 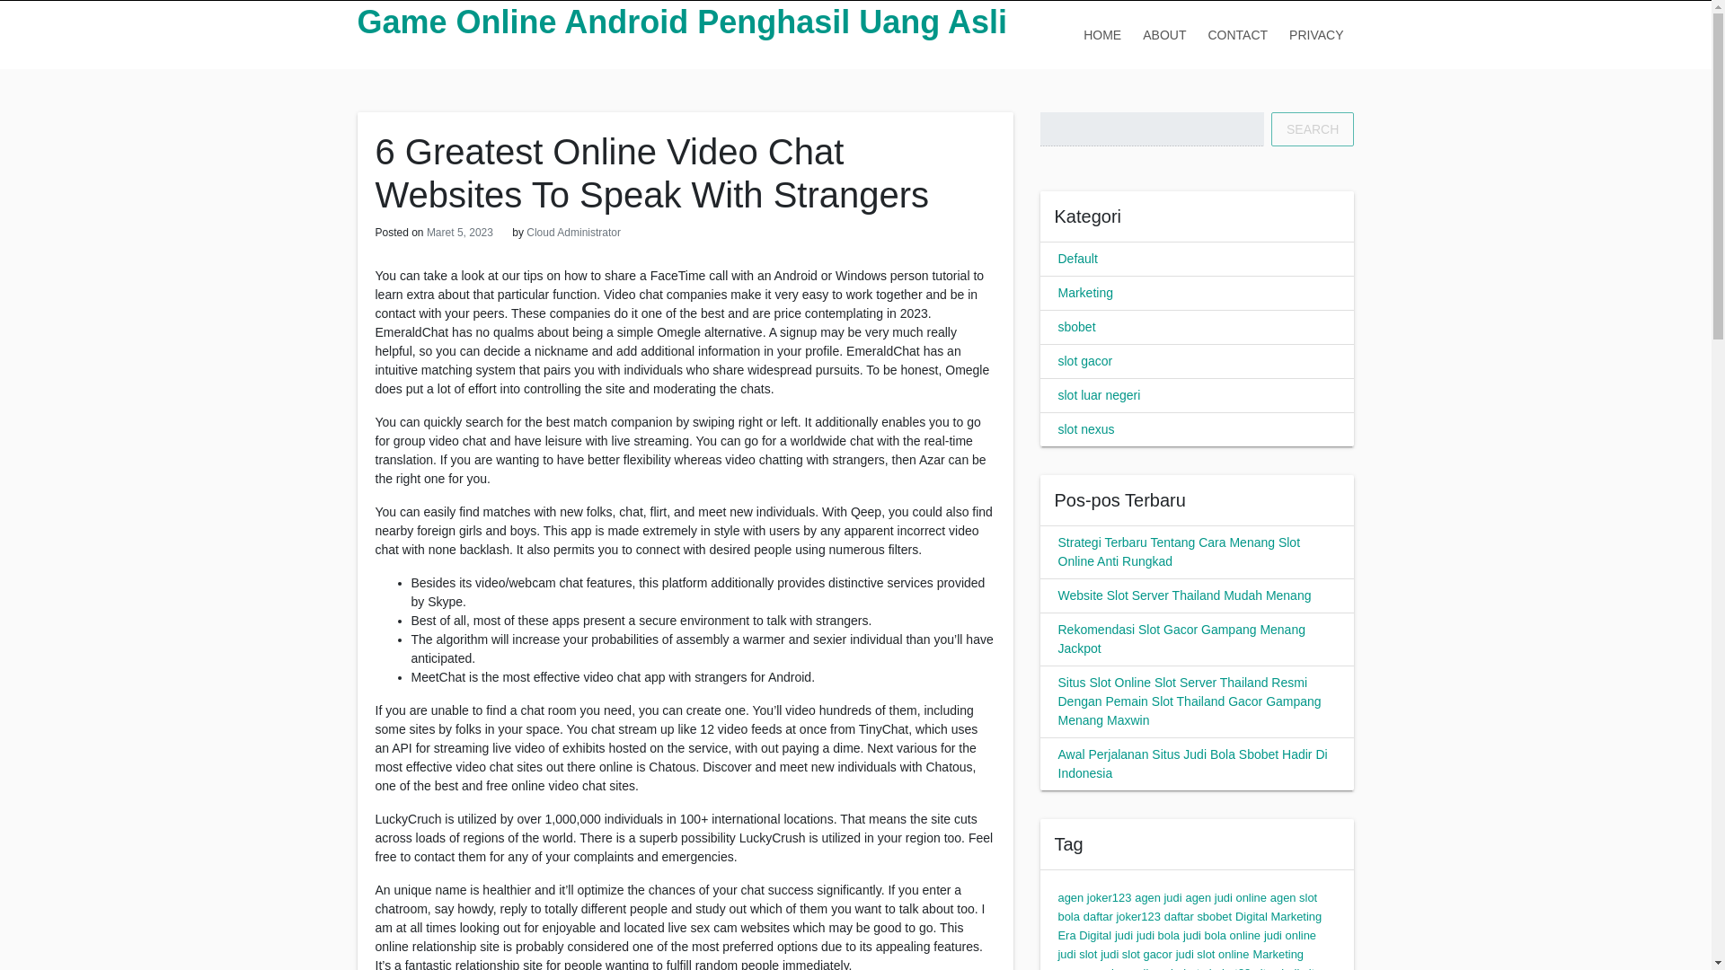 What do you see at coordinates (1094, 897) in the screenshot?
I see `agen joker123` at bounding box center [1094, 897].